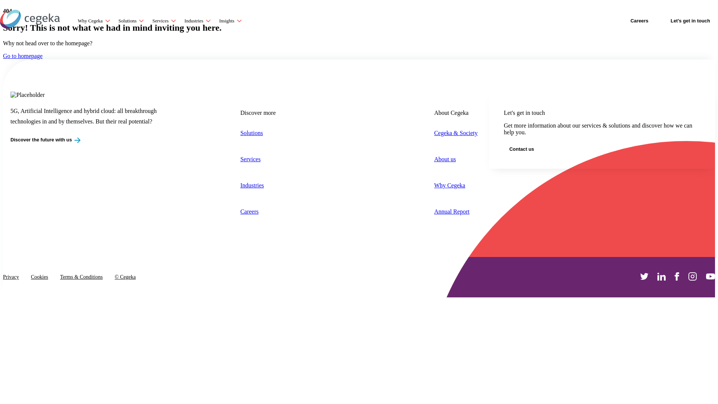 Image resolution: width=718 pixels, height=404 pixels. What do you see at coordinates (40, 277) in the screenshot?
I see `Cookies` at bounding box center [40, 277].